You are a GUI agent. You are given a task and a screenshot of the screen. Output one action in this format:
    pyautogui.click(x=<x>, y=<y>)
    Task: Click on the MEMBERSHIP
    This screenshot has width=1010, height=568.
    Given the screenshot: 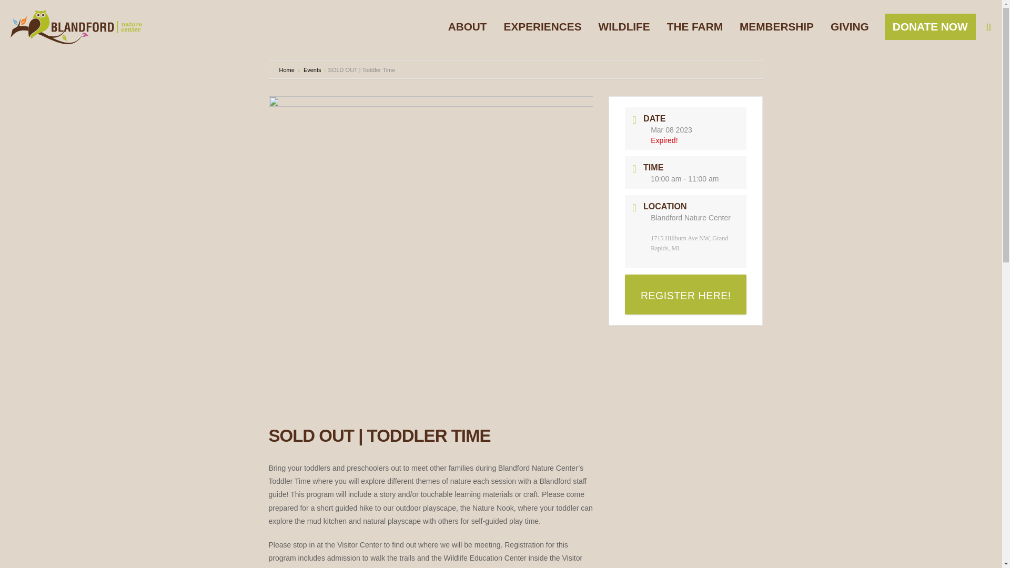 What is the action you would take?
    pyautogui.click(x=776, y=26)
    